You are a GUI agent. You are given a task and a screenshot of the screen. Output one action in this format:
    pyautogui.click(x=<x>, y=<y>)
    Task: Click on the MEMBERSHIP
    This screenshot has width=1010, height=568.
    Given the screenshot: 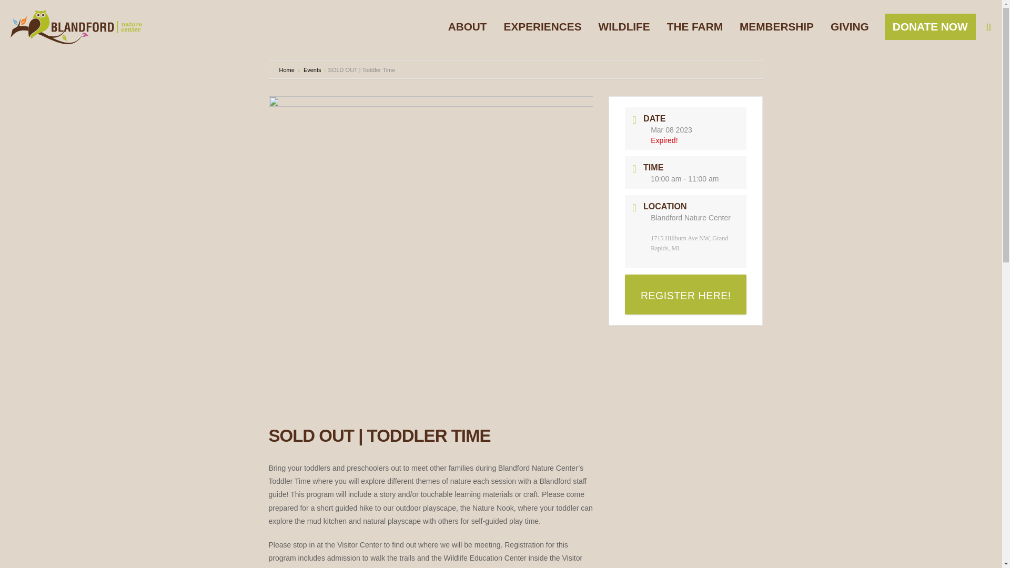 What is the action you would take?
    pyautogui.click(x=776, y=26)
    